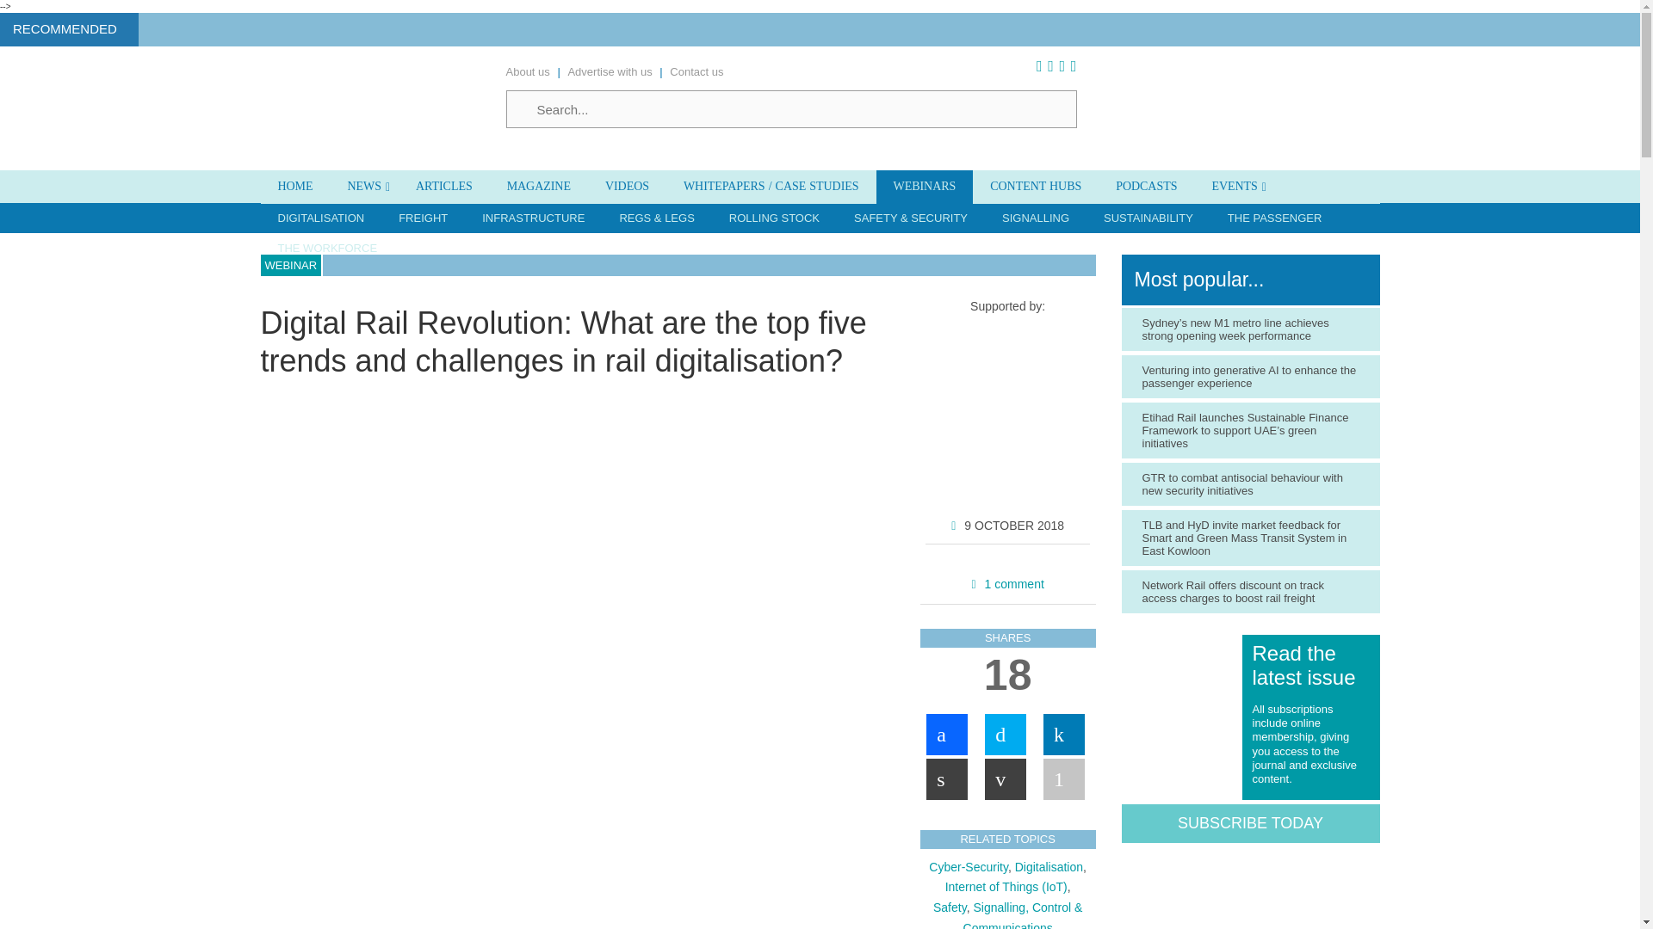  Describe the element at coordinates (528, 71) in the screenshot. I see `About us` at that location.